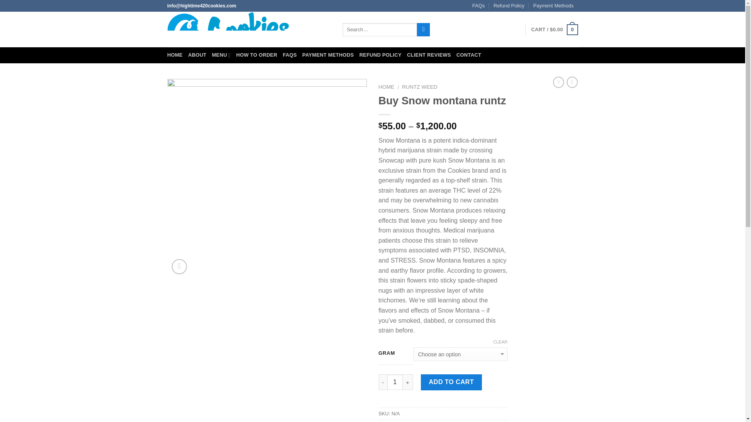 Image resolution: width=751 pixels, height=422 pixels. What do you see at coordinates (554, 29) in the screenshot?
I see `Cart` at bounding box center [554, 29].